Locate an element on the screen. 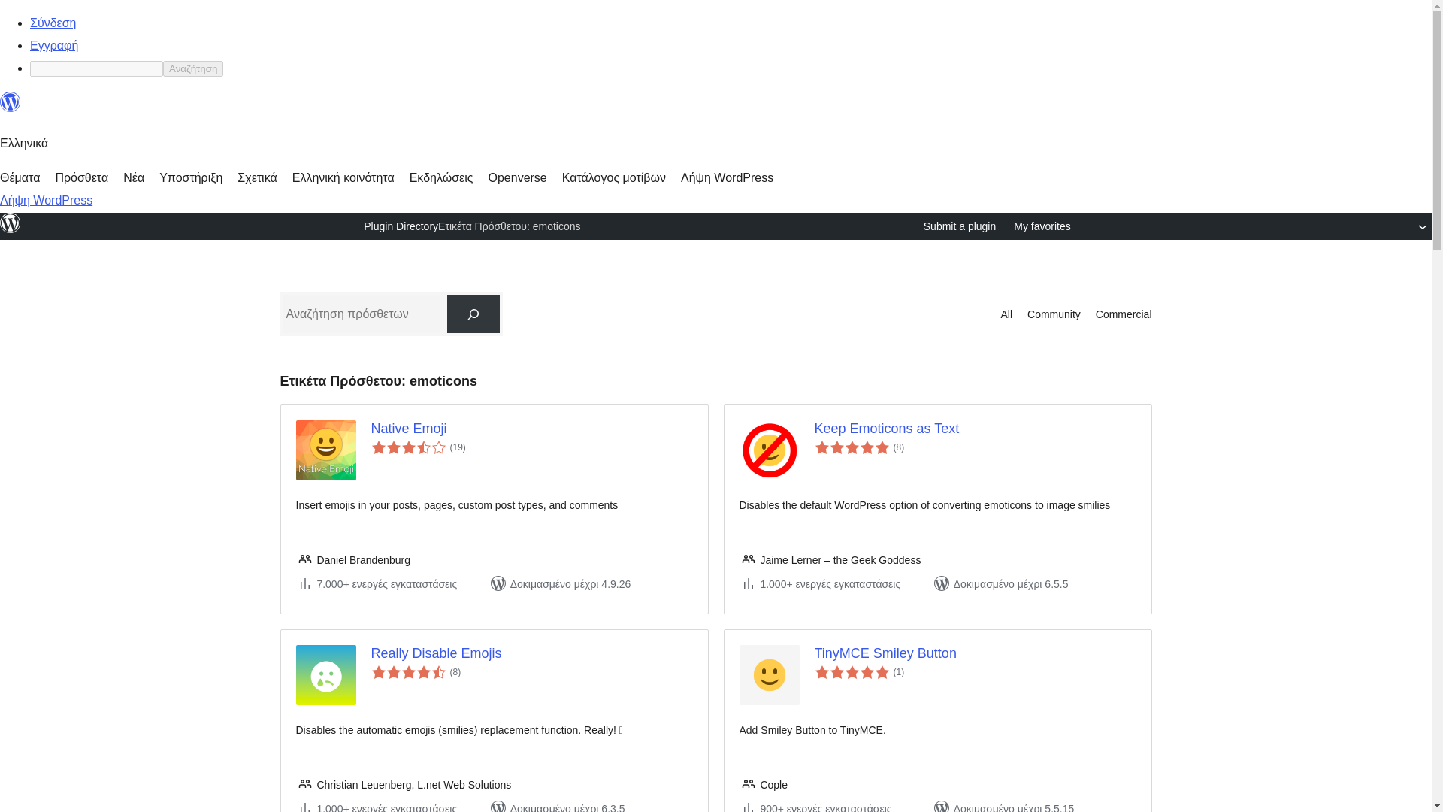  WordPress.org is located at coordinates (11, 230).